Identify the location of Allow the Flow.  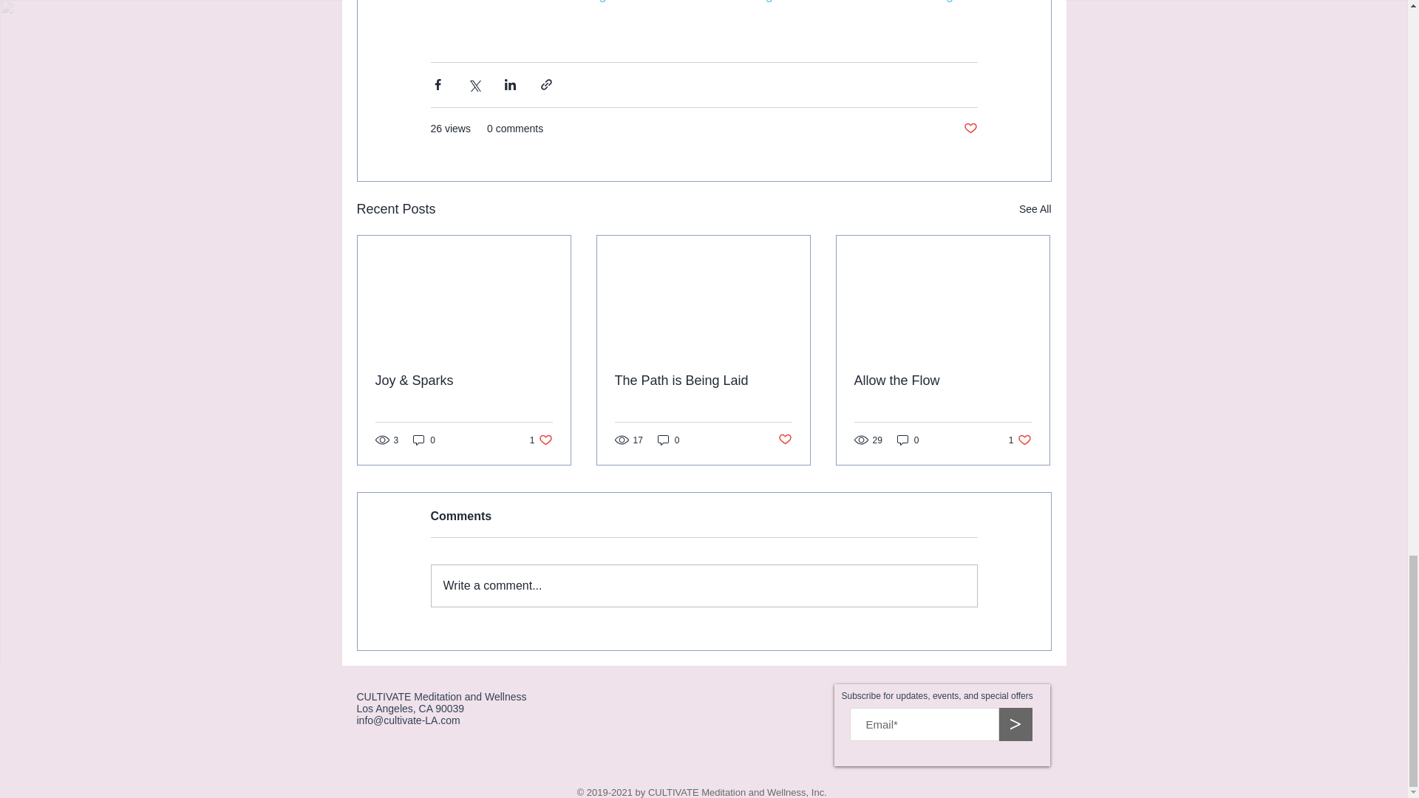
(704, 585).